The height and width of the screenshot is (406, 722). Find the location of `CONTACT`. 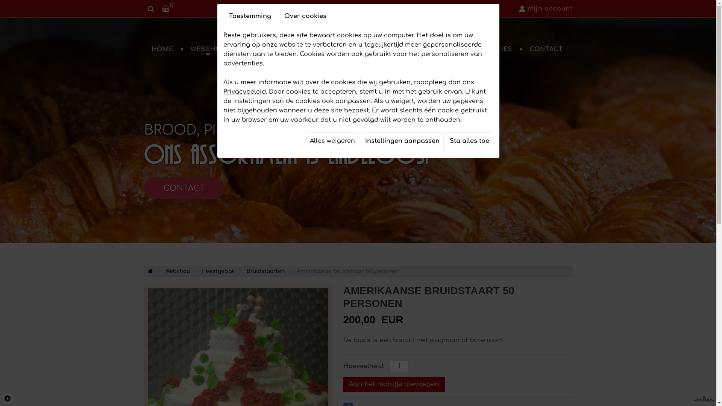

CONTACT is located at coordinates (184, 188).